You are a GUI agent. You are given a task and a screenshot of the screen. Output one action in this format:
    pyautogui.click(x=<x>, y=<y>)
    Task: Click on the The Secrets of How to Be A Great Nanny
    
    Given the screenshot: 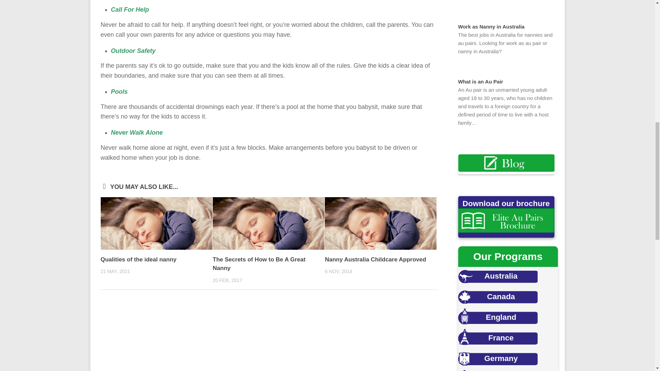 What is the action you would take?
    pyautogui.click(x=268, y=223)
    